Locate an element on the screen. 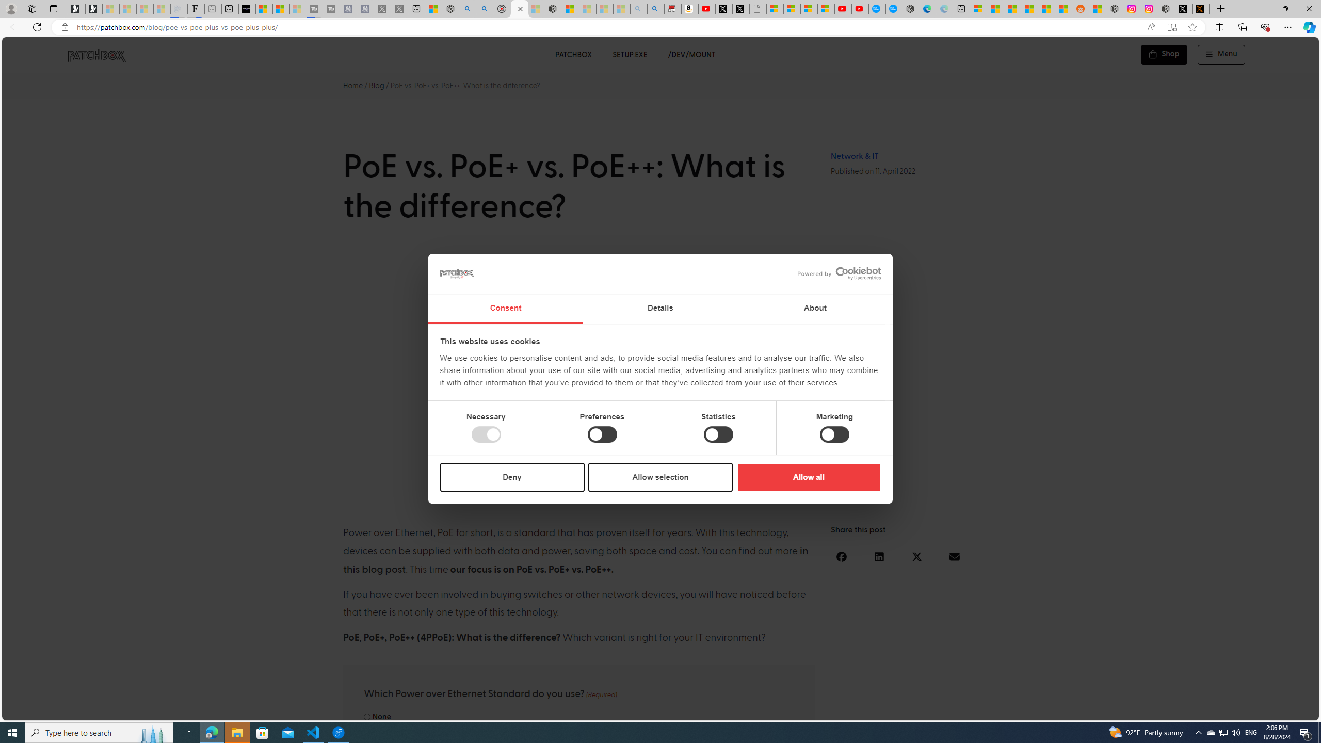  SETUP.EXE is located at coordinates (630, 55).